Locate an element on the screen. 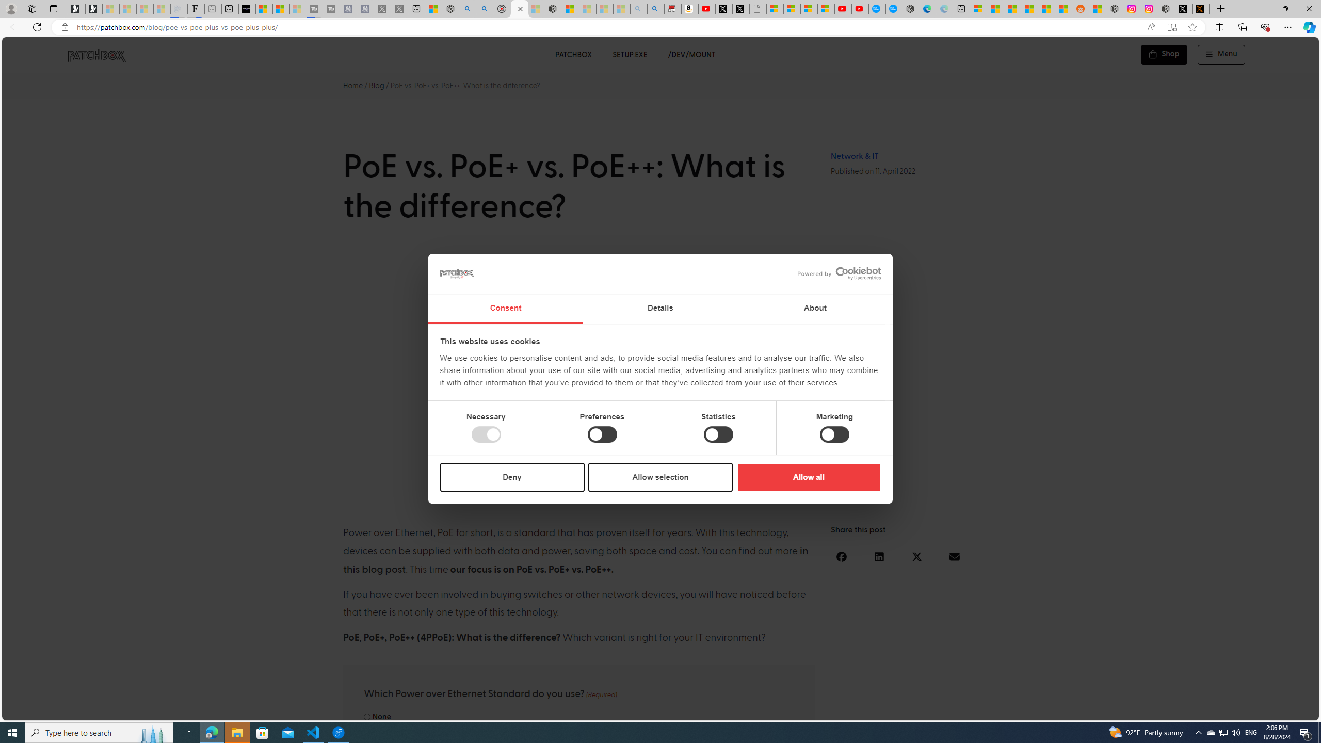  SETUP.EXE is located at coordinates (630, 55).